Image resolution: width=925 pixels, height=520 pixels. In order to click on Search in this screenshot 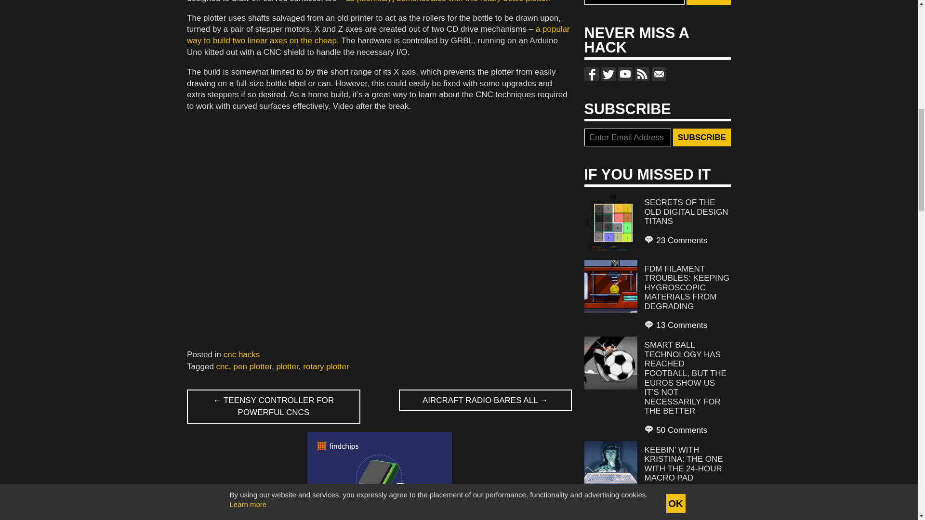, I will do `click(708, 2)`.